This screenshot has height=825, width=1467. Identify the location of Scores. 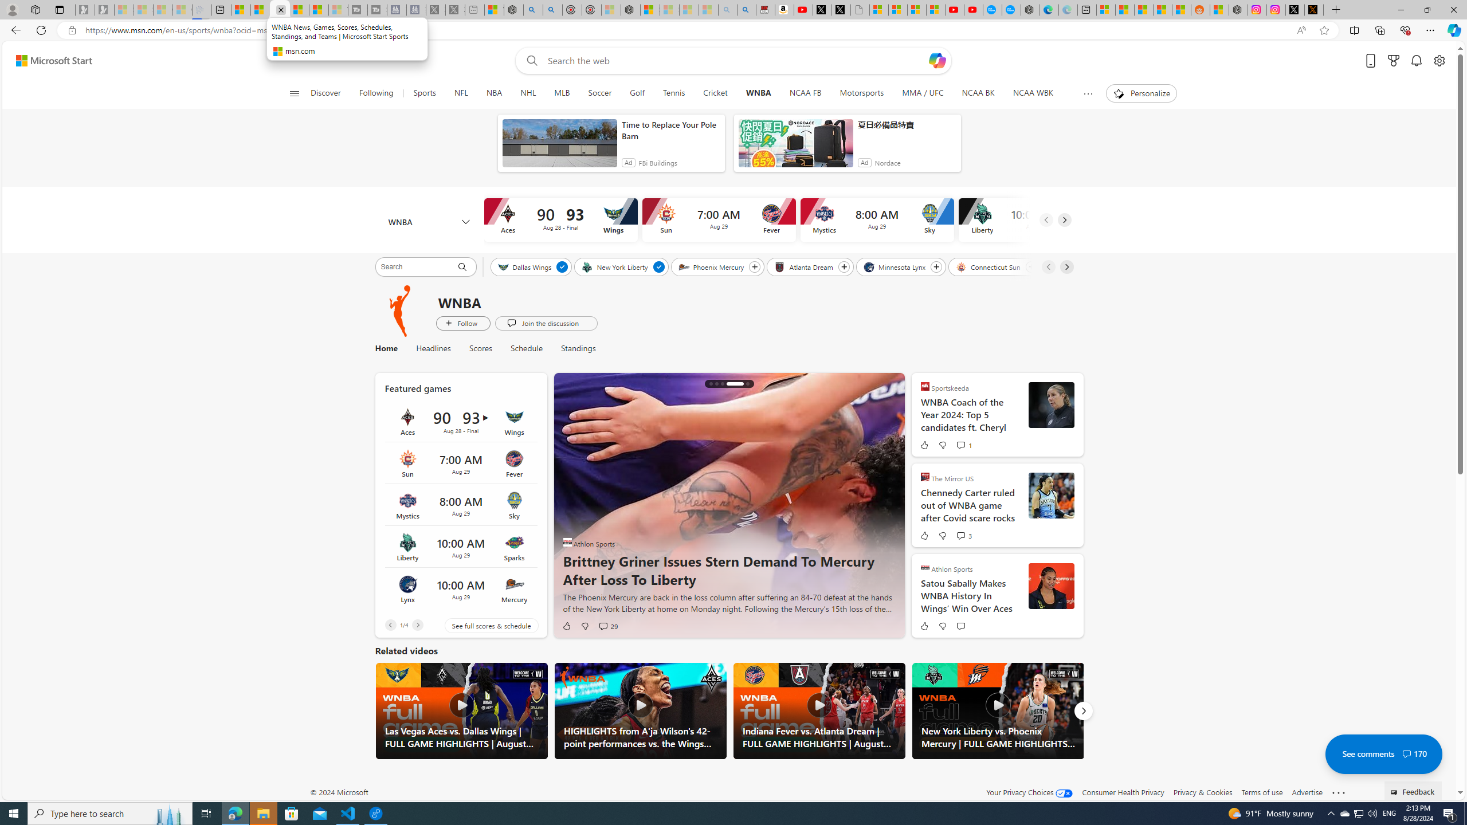
(481, 348).